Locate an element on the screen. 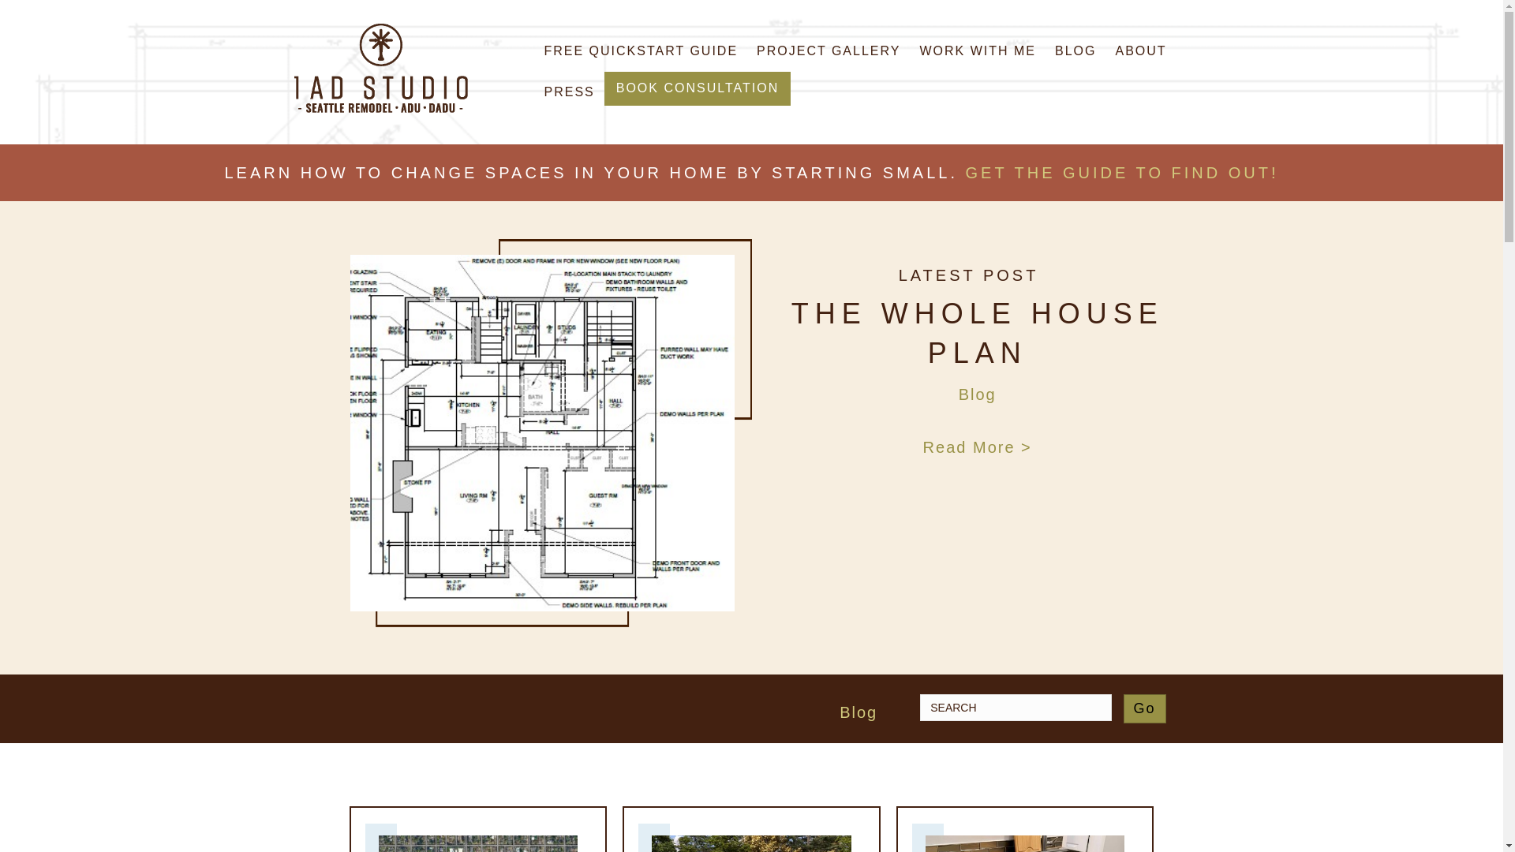 The height and width of the screenshot is (852, 1515). The Whole House Plan is located at coordinates (977, 333).